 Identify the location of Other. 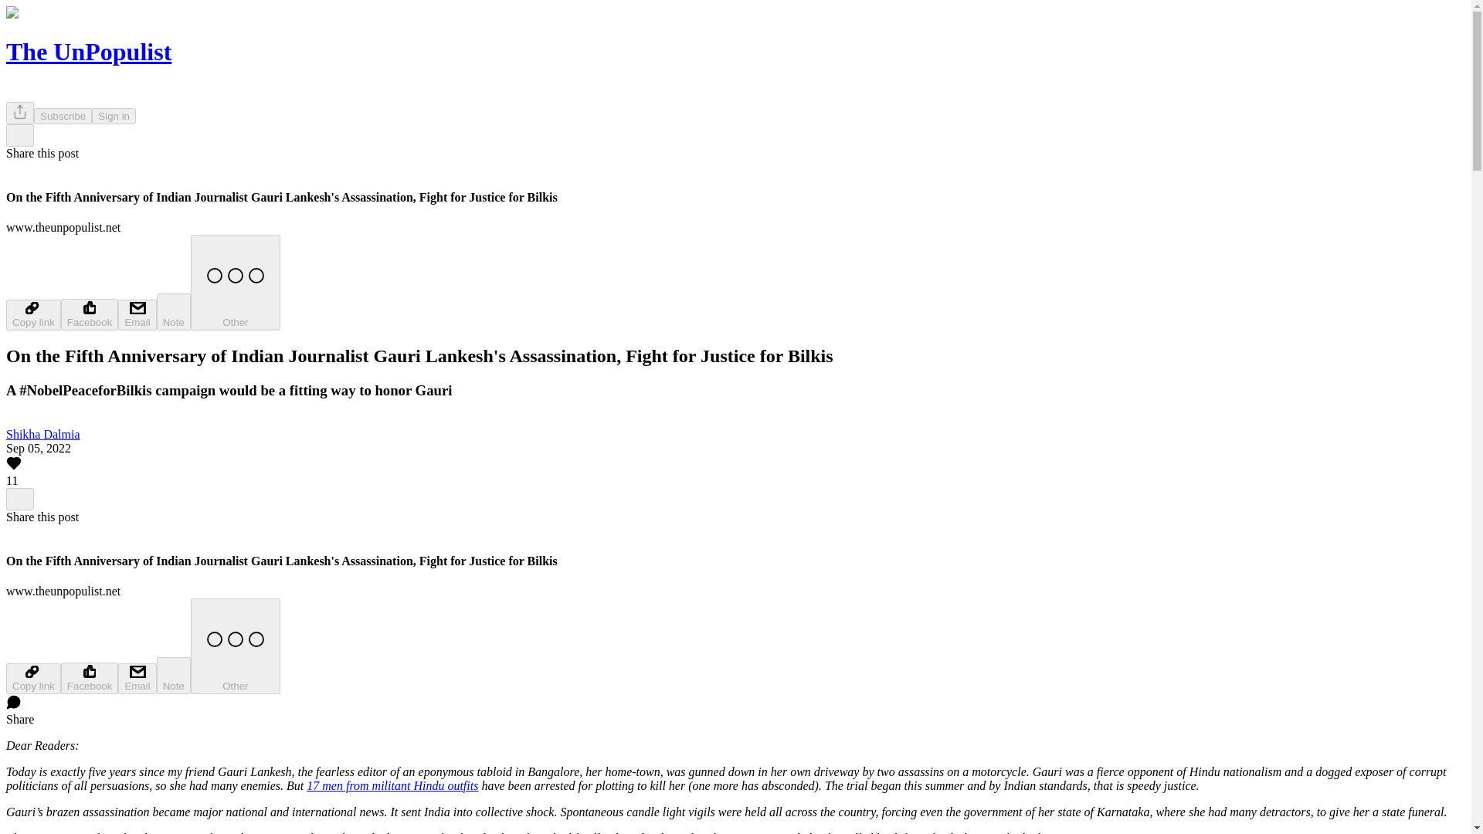
(235, 282).